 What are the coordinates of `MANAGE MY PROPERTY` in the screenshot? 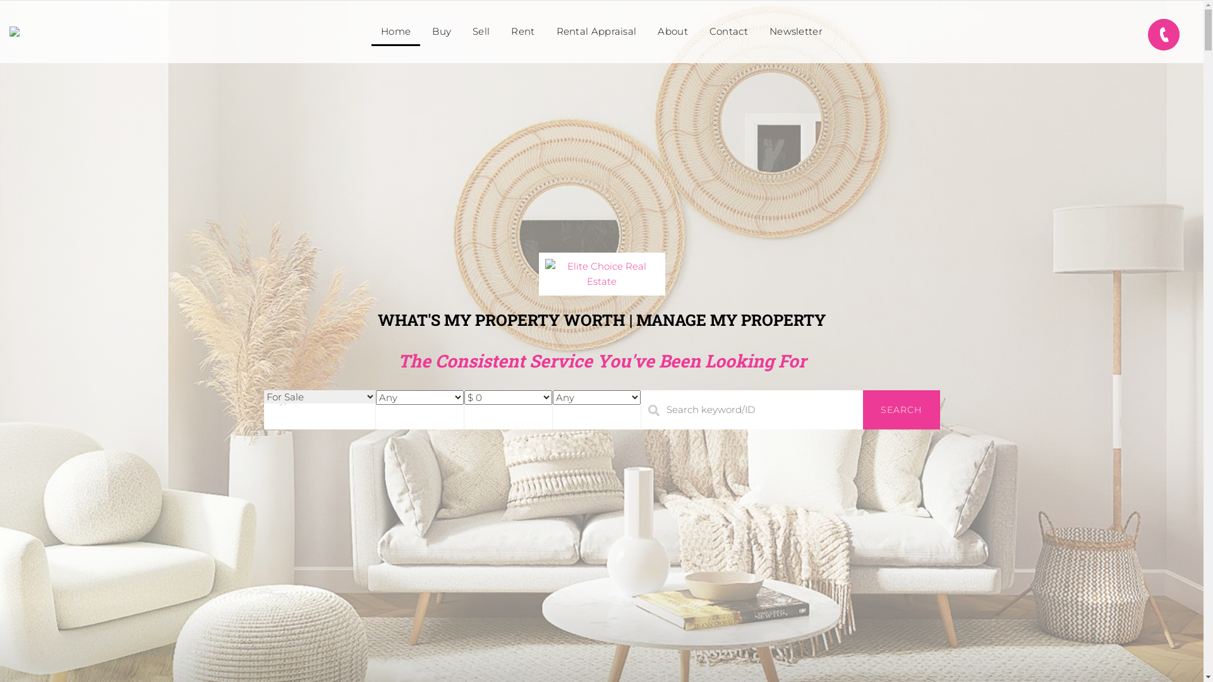 It's located at (731, 320).